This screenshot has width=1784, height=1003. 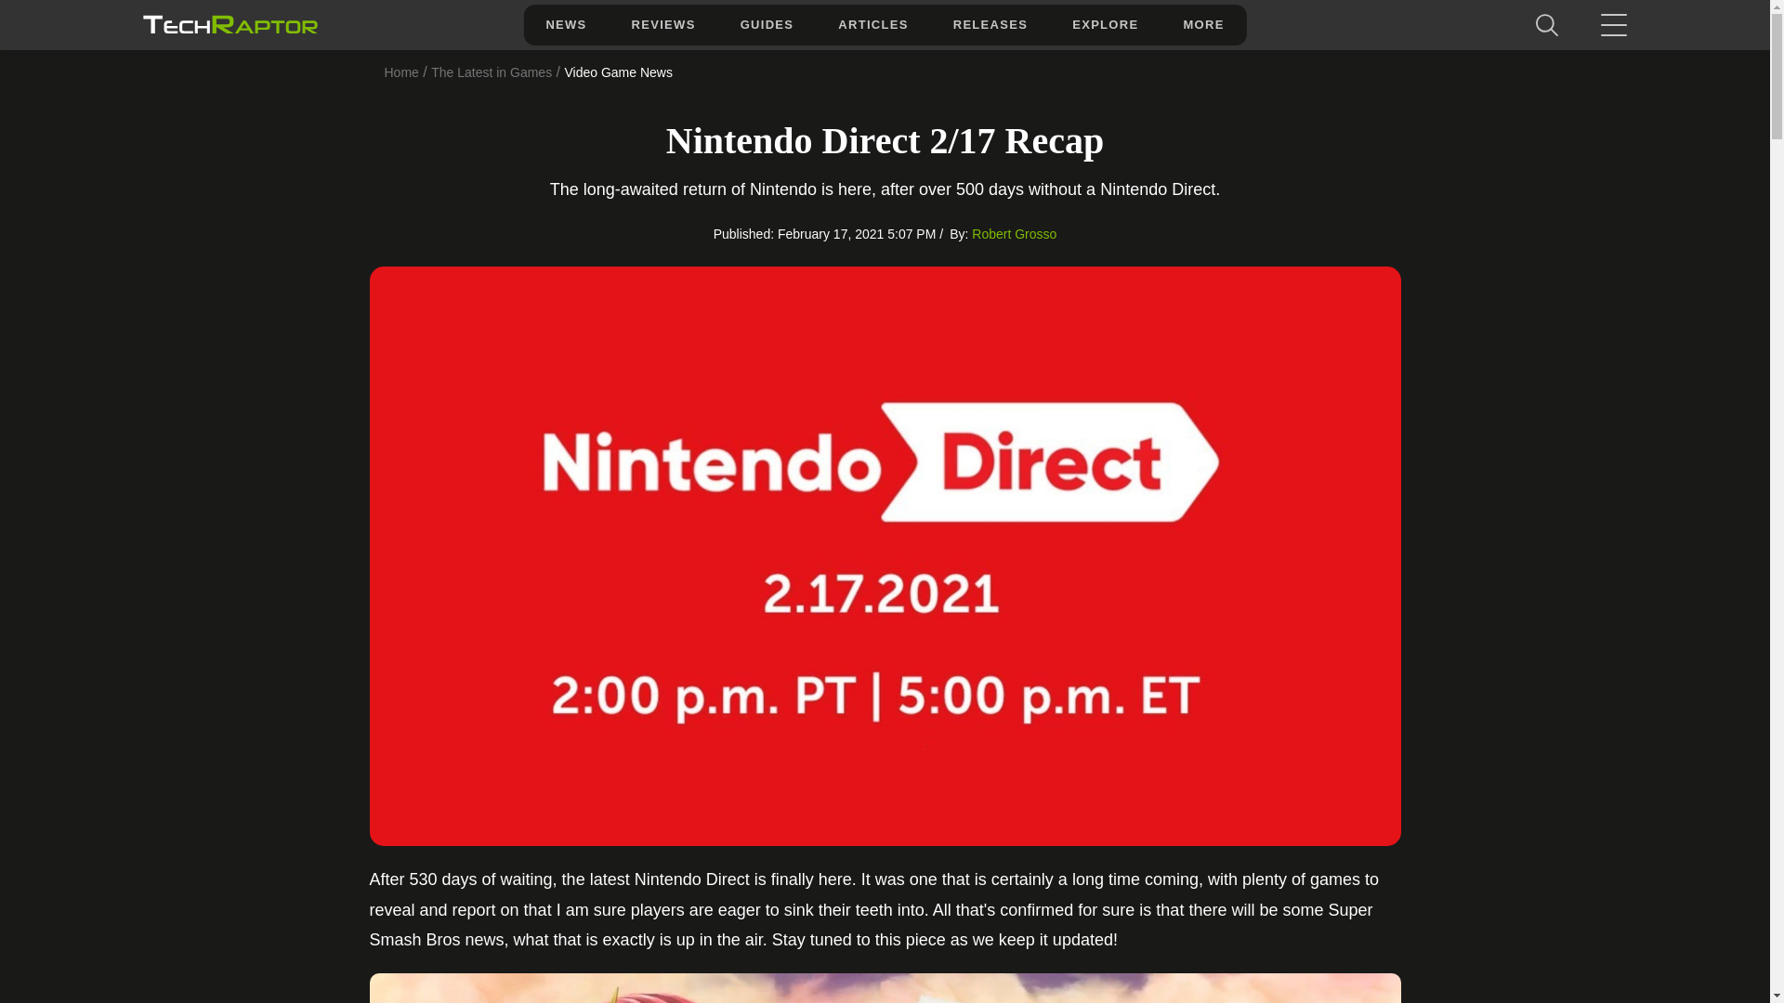 I want to click on TechRaptor Home, so click(x=229, y=24).